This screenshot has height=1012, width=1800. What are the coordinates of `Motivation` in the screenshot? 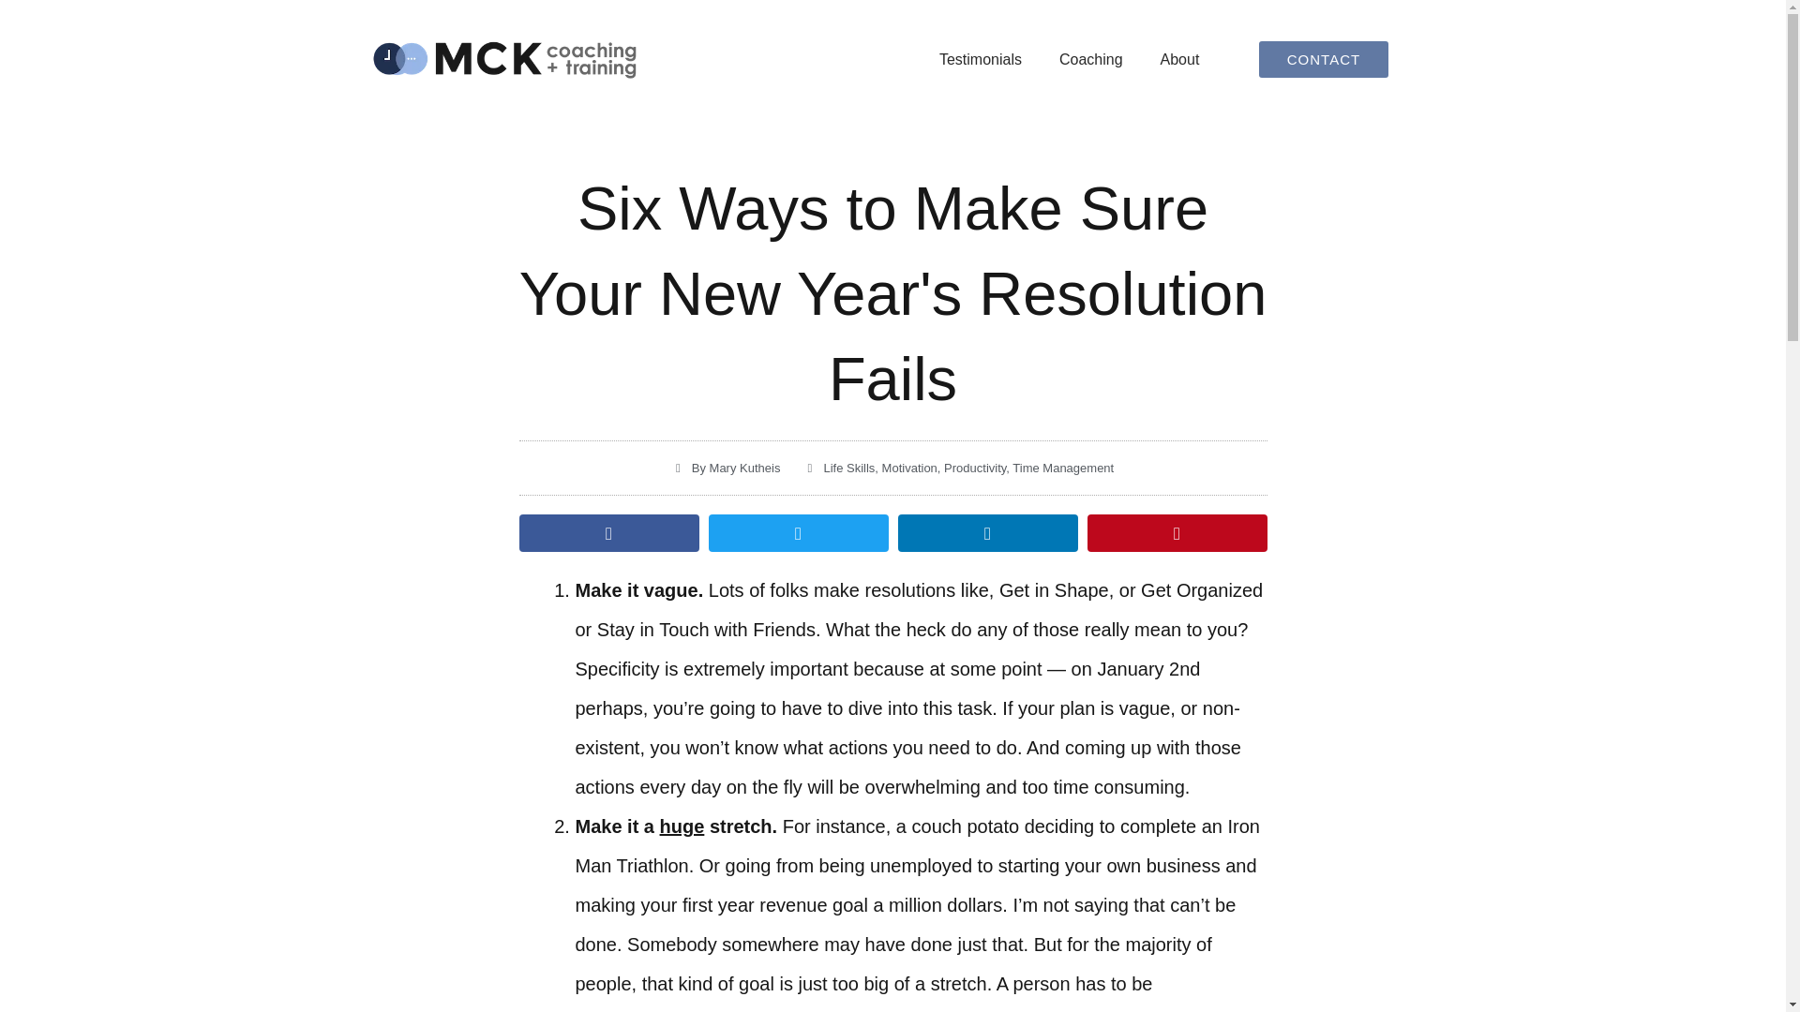 It's located at (909, 468).